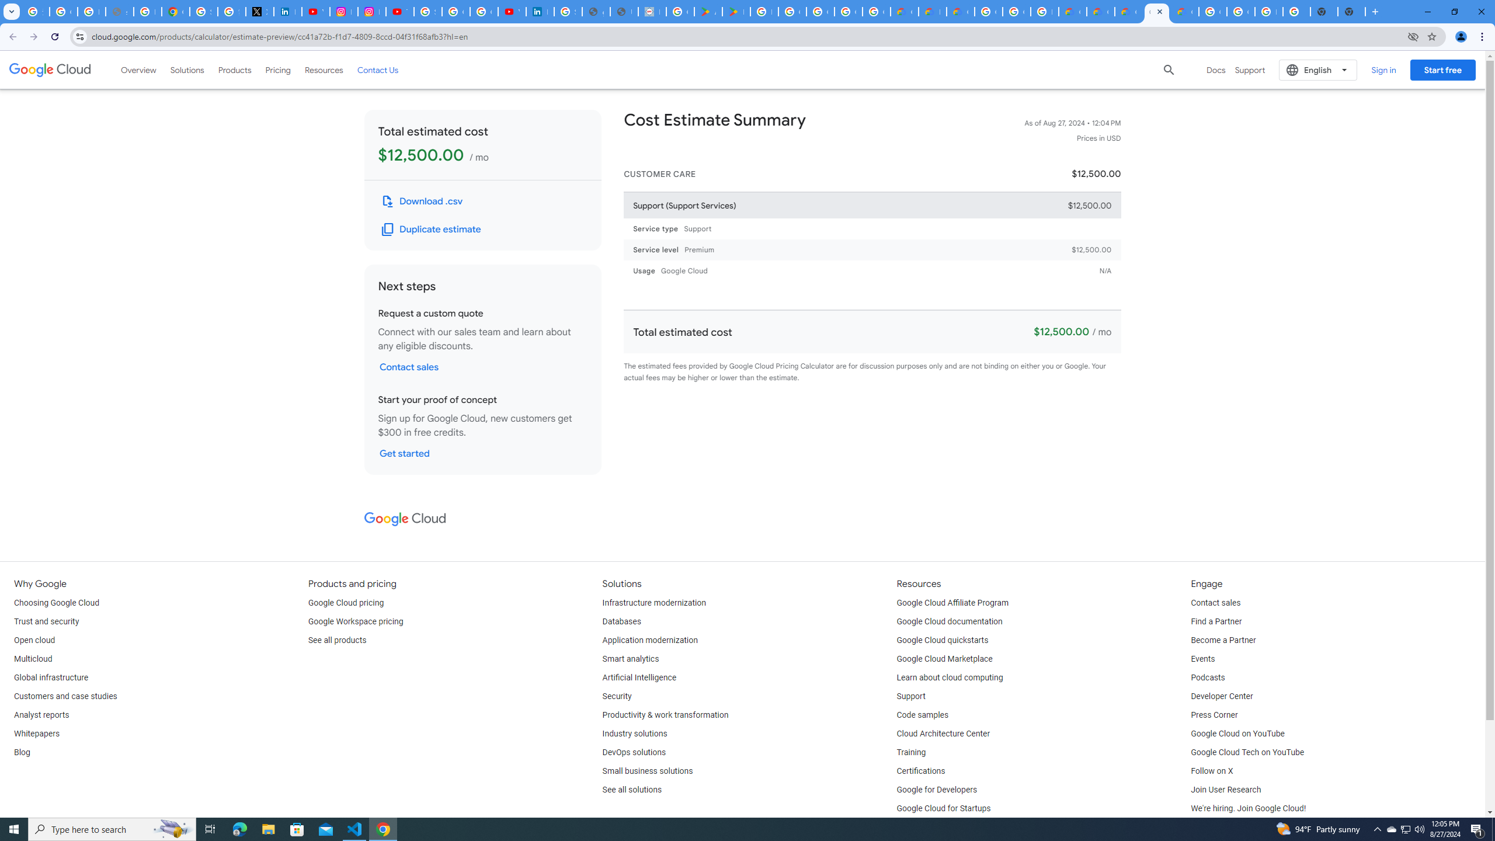 This screenshot has height=841, width=1495. Describe the element at coordinates (187, 69) in the screenshot. I see `Solutions` at that location.